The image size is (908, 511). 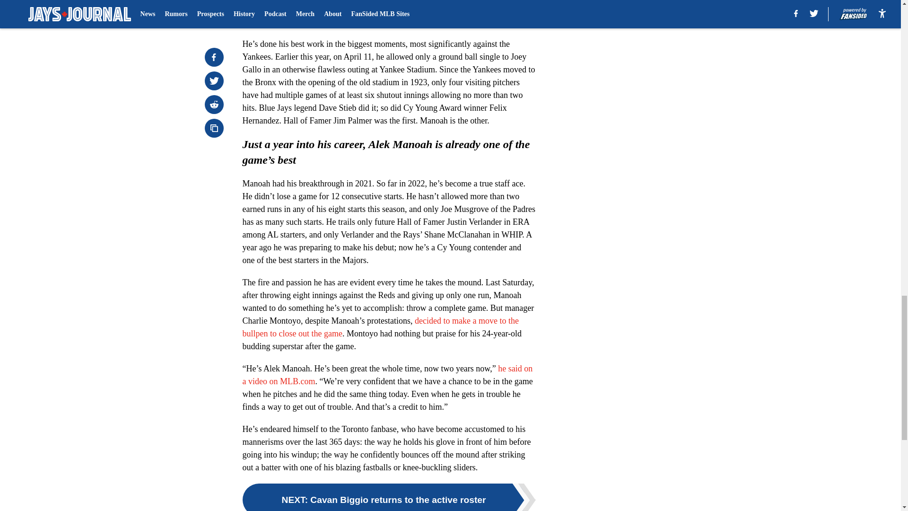 What do you see at coordinates (380, 327) in the screenshot?
I see `decided to make a move to the bullpen to close out the game` at bounding box center [380, 327].